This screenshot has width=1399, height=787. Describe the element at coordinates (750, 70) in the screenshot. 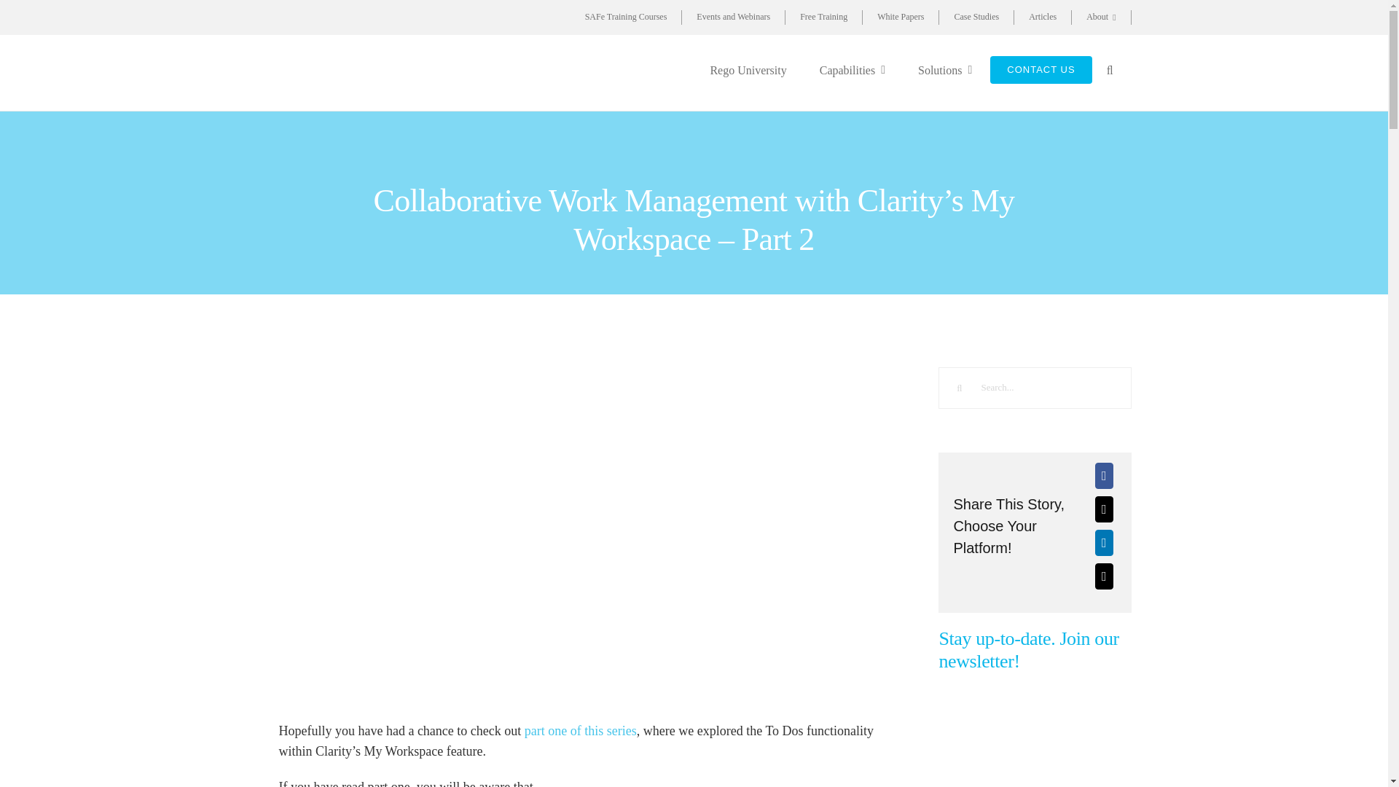

I see `Rego University` at that location.